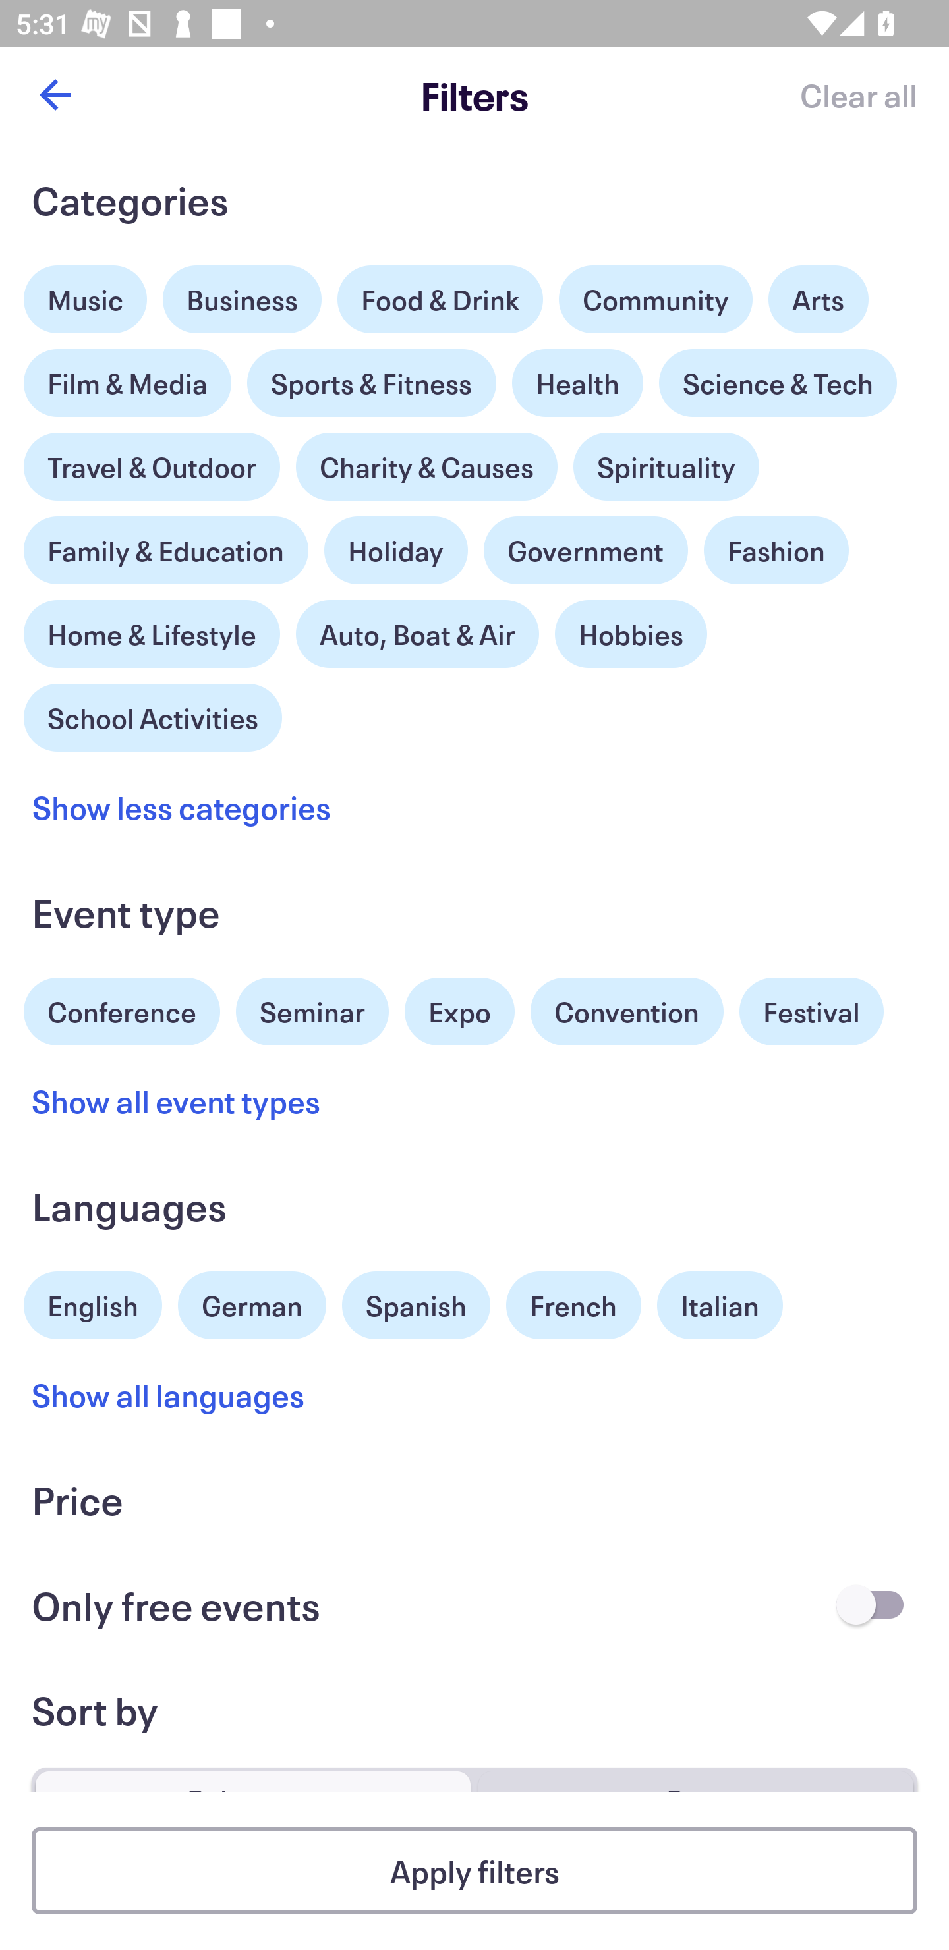 This screenshot has height=1950, width=949. I want to click on French, so click(573, 1306).